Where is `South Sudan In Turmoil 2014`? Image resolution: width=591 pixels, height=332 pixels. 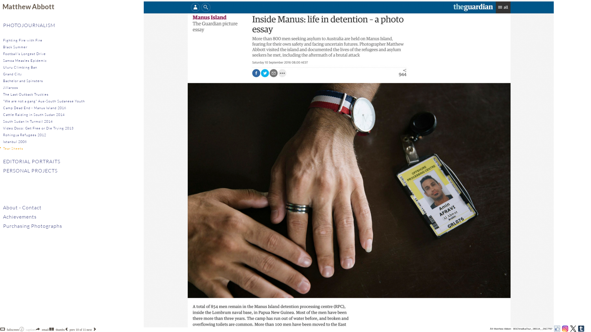 South Sudan In Turmoil 2014 is located at coordinates (28, 121).